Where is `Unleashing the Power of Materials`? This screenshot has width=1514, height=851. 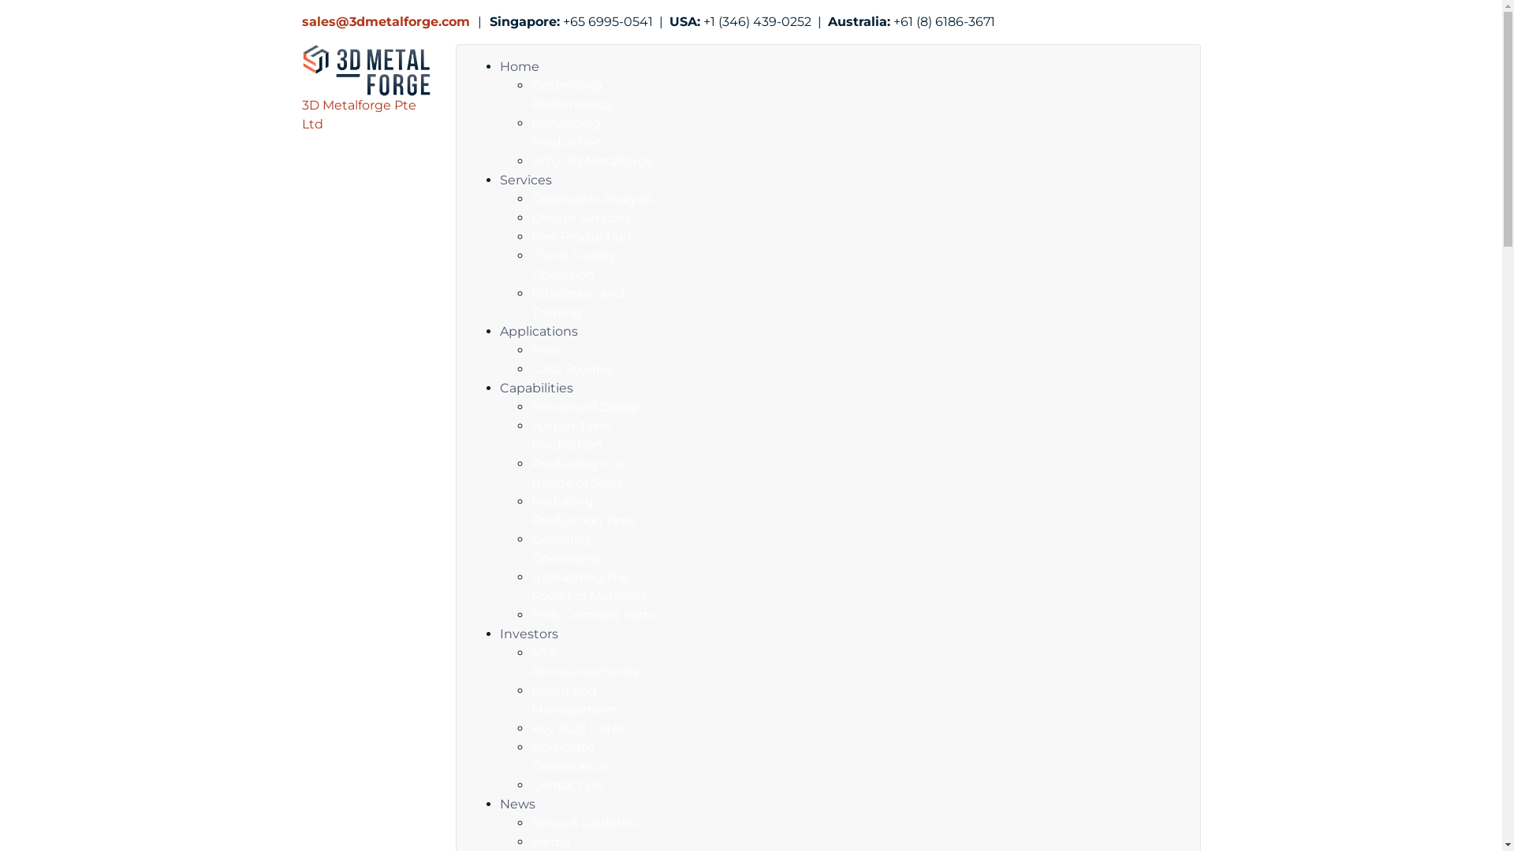
Unleashing the Power of Materials is located at coordinates (589, 586).